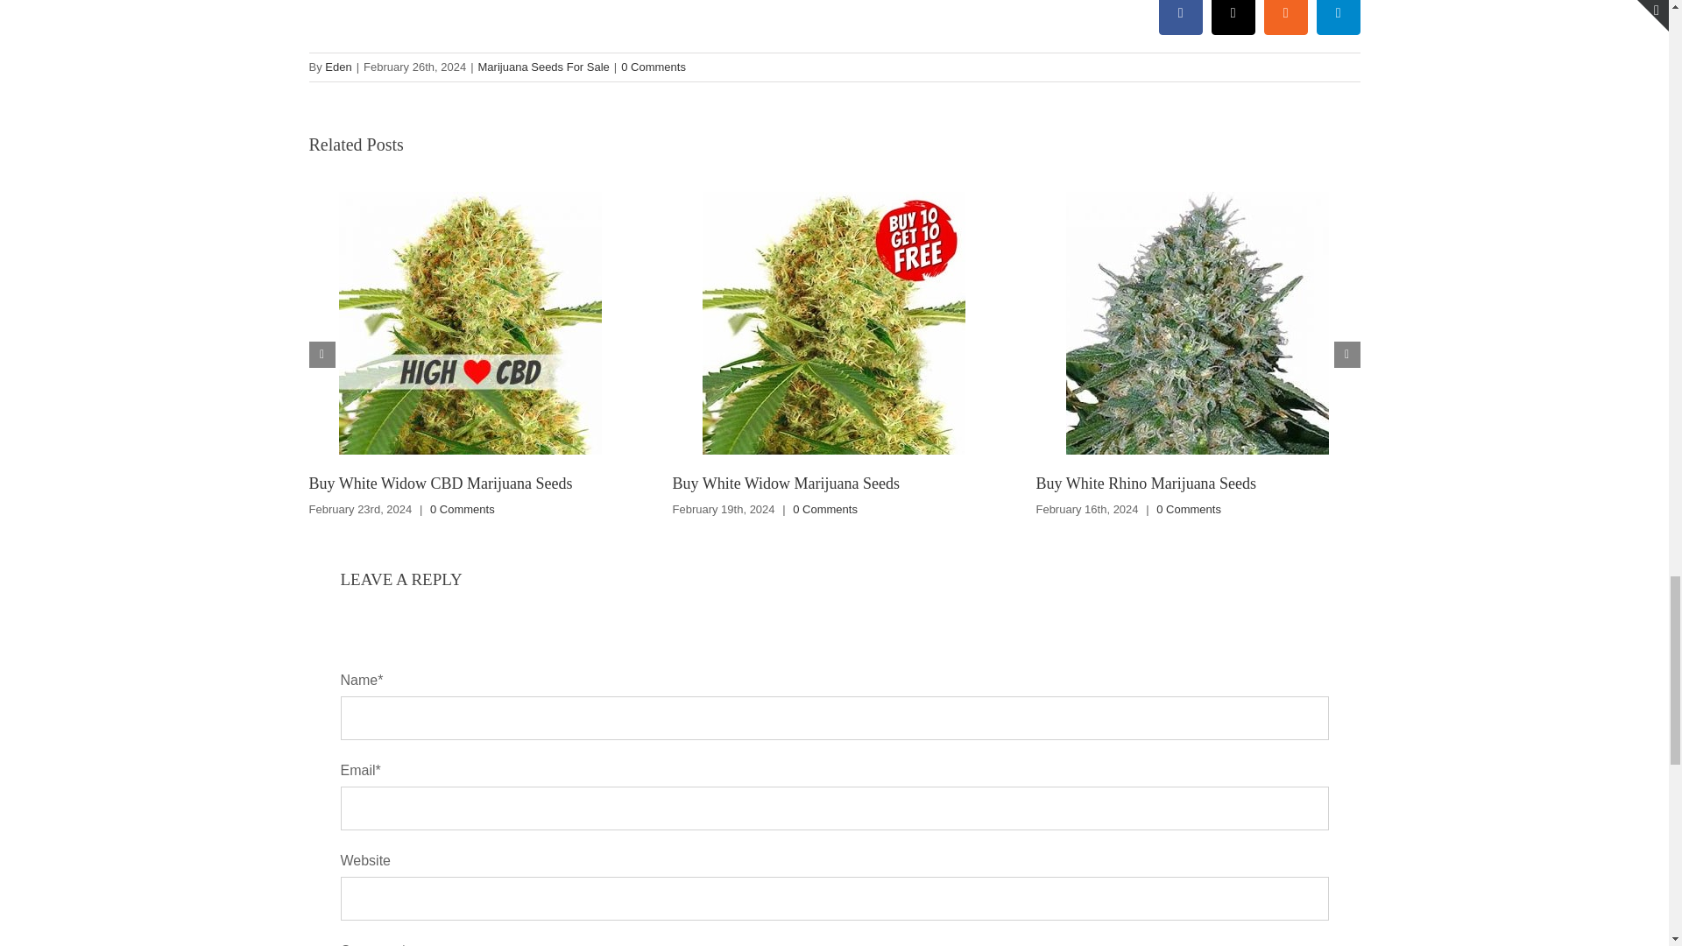  What do you see at coordinates (1146, 484) in the screenshot?
I see `Buy White Rhino Marijuana Seeds` at bounding box center [1146, 484].